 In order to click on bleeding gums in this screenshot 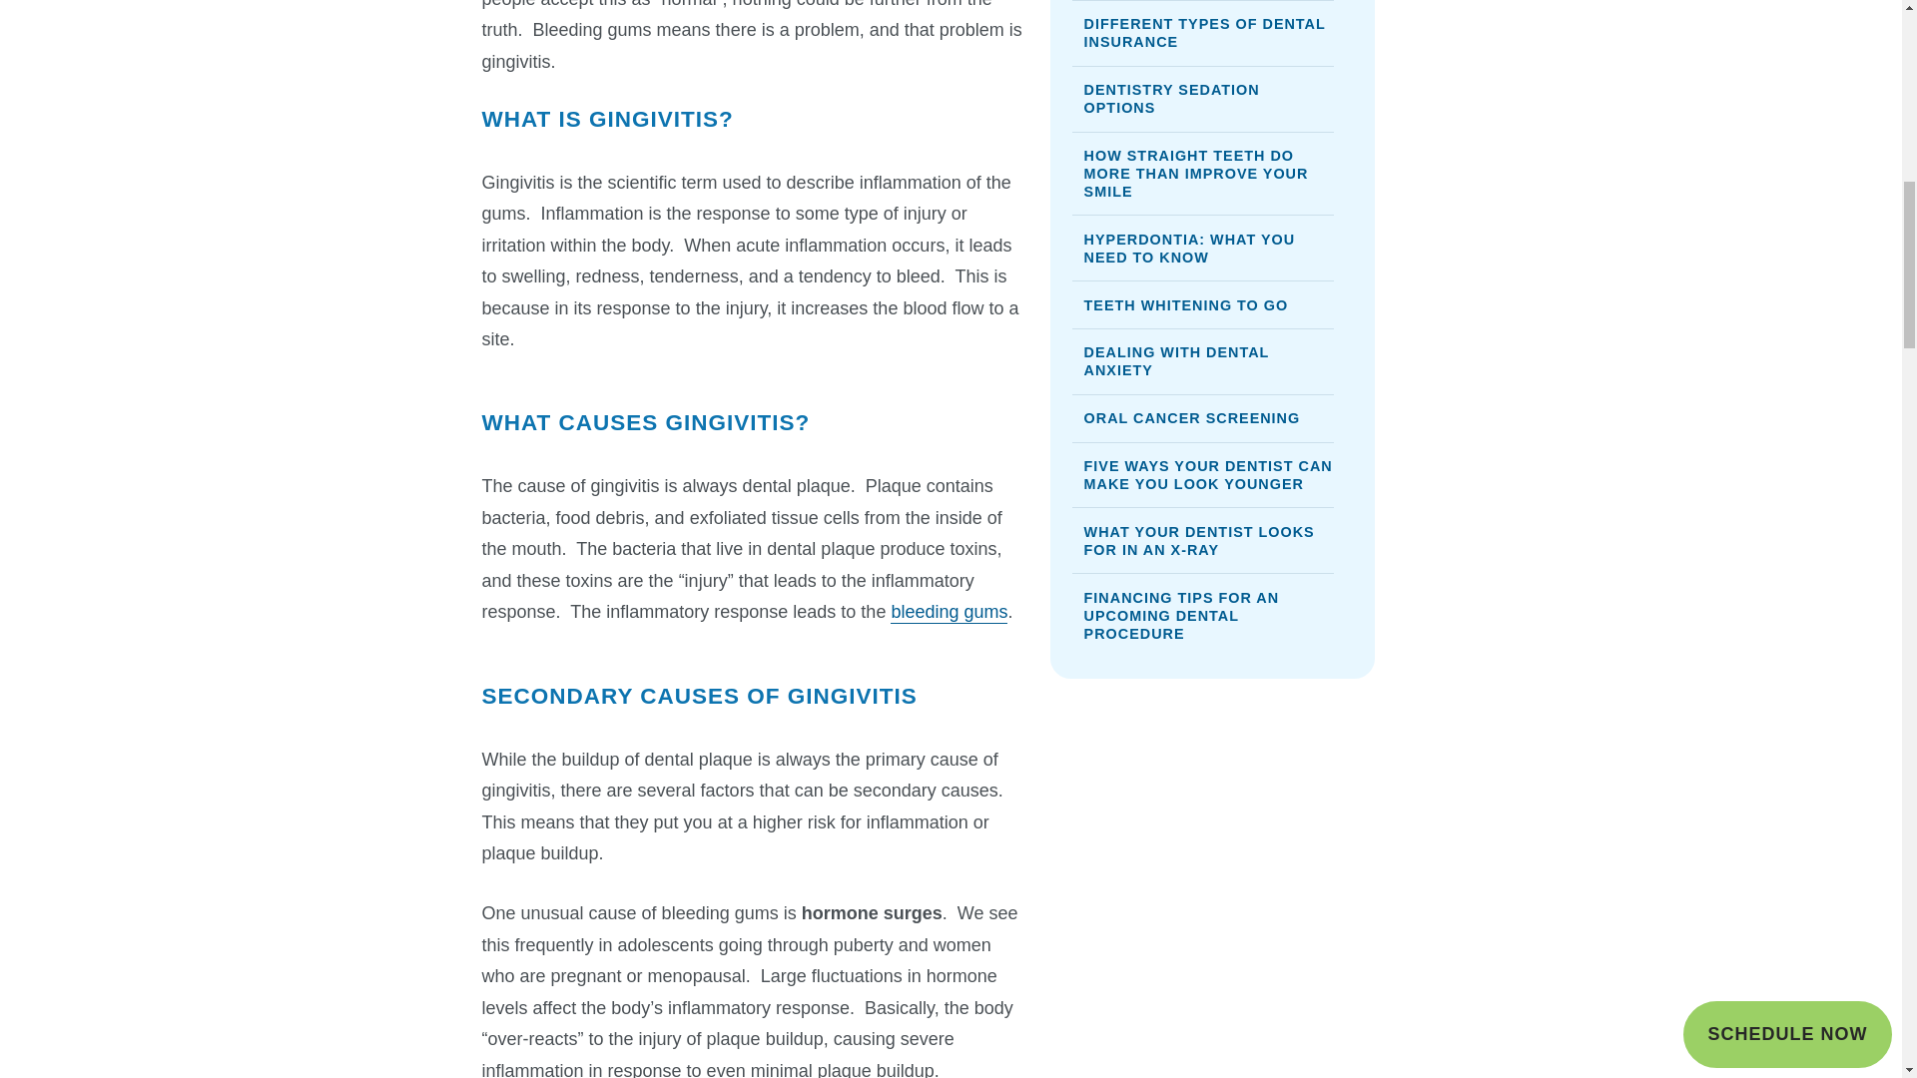, I will do `click(949, 613)`.